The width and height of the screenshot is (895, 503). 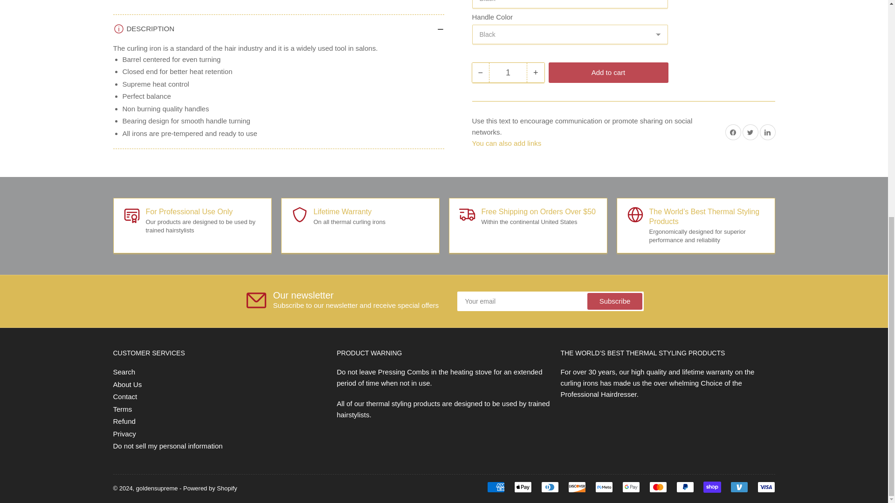 What do you see at coordinates (603, 487) in the screenshot?
I see `Meta Pay` at bounding box center [603, 487].